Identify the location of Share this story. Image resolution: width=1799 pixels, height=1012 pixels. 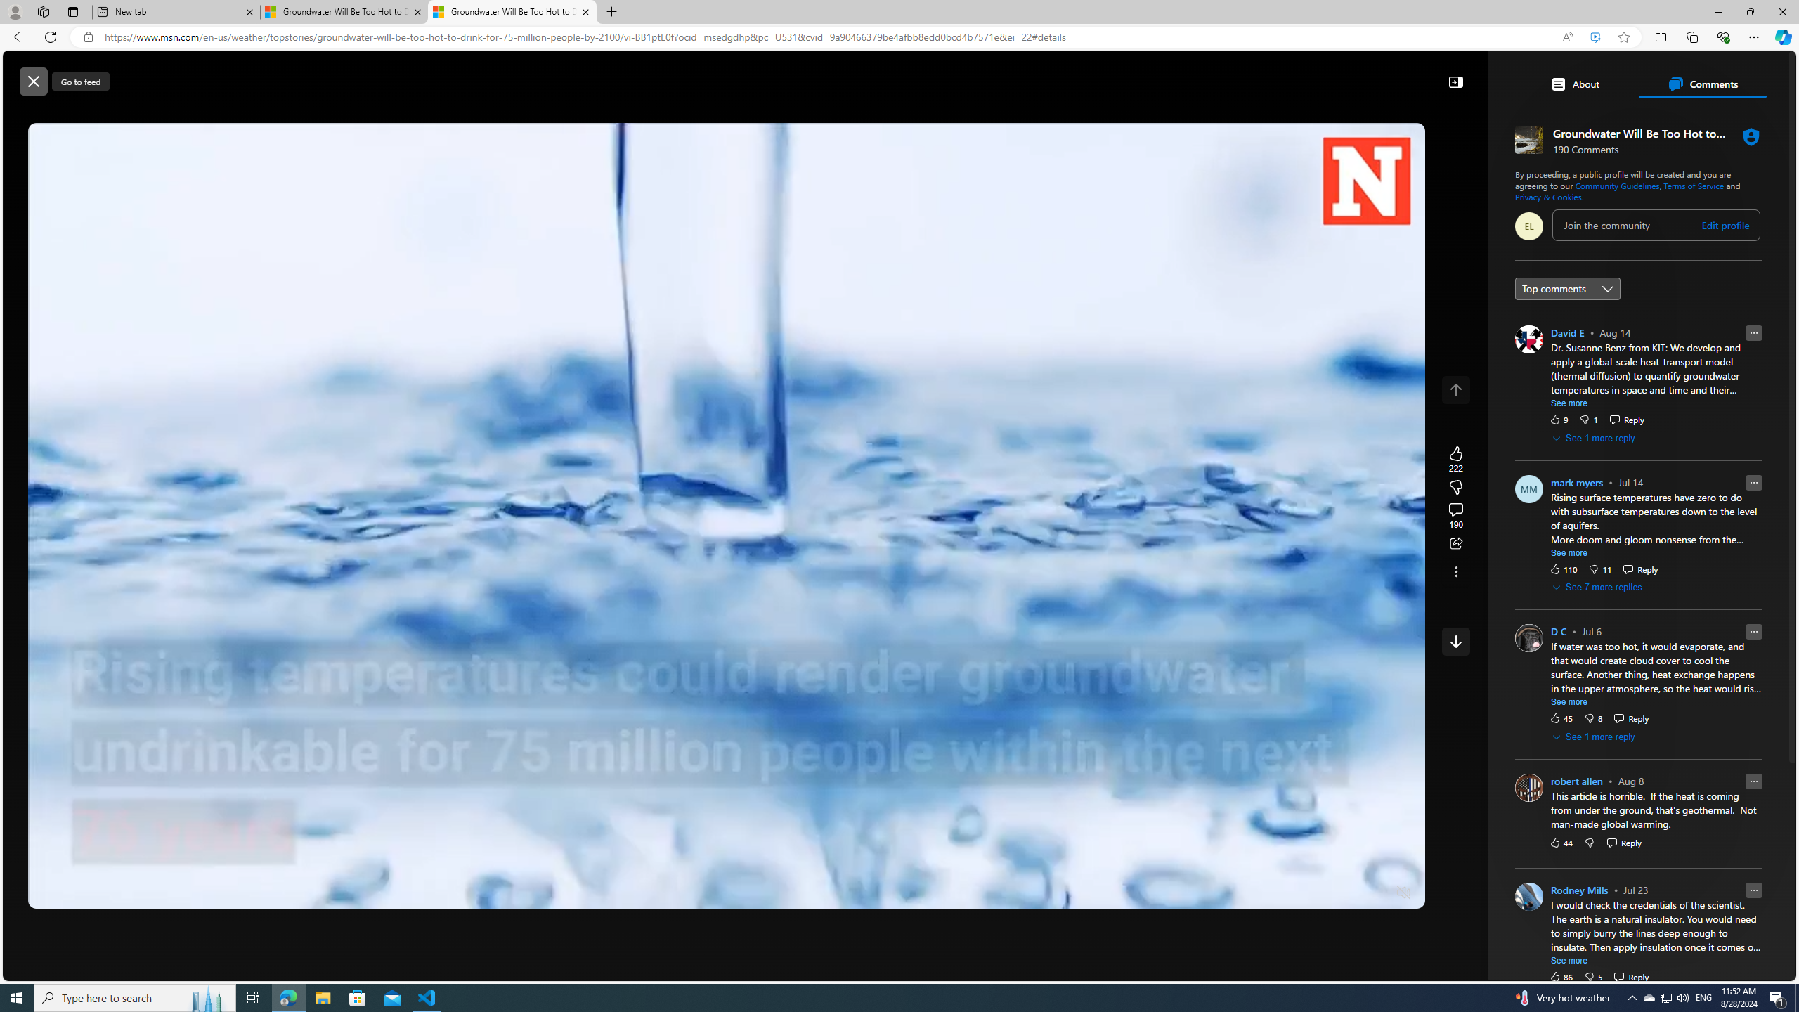
(1456, 544).